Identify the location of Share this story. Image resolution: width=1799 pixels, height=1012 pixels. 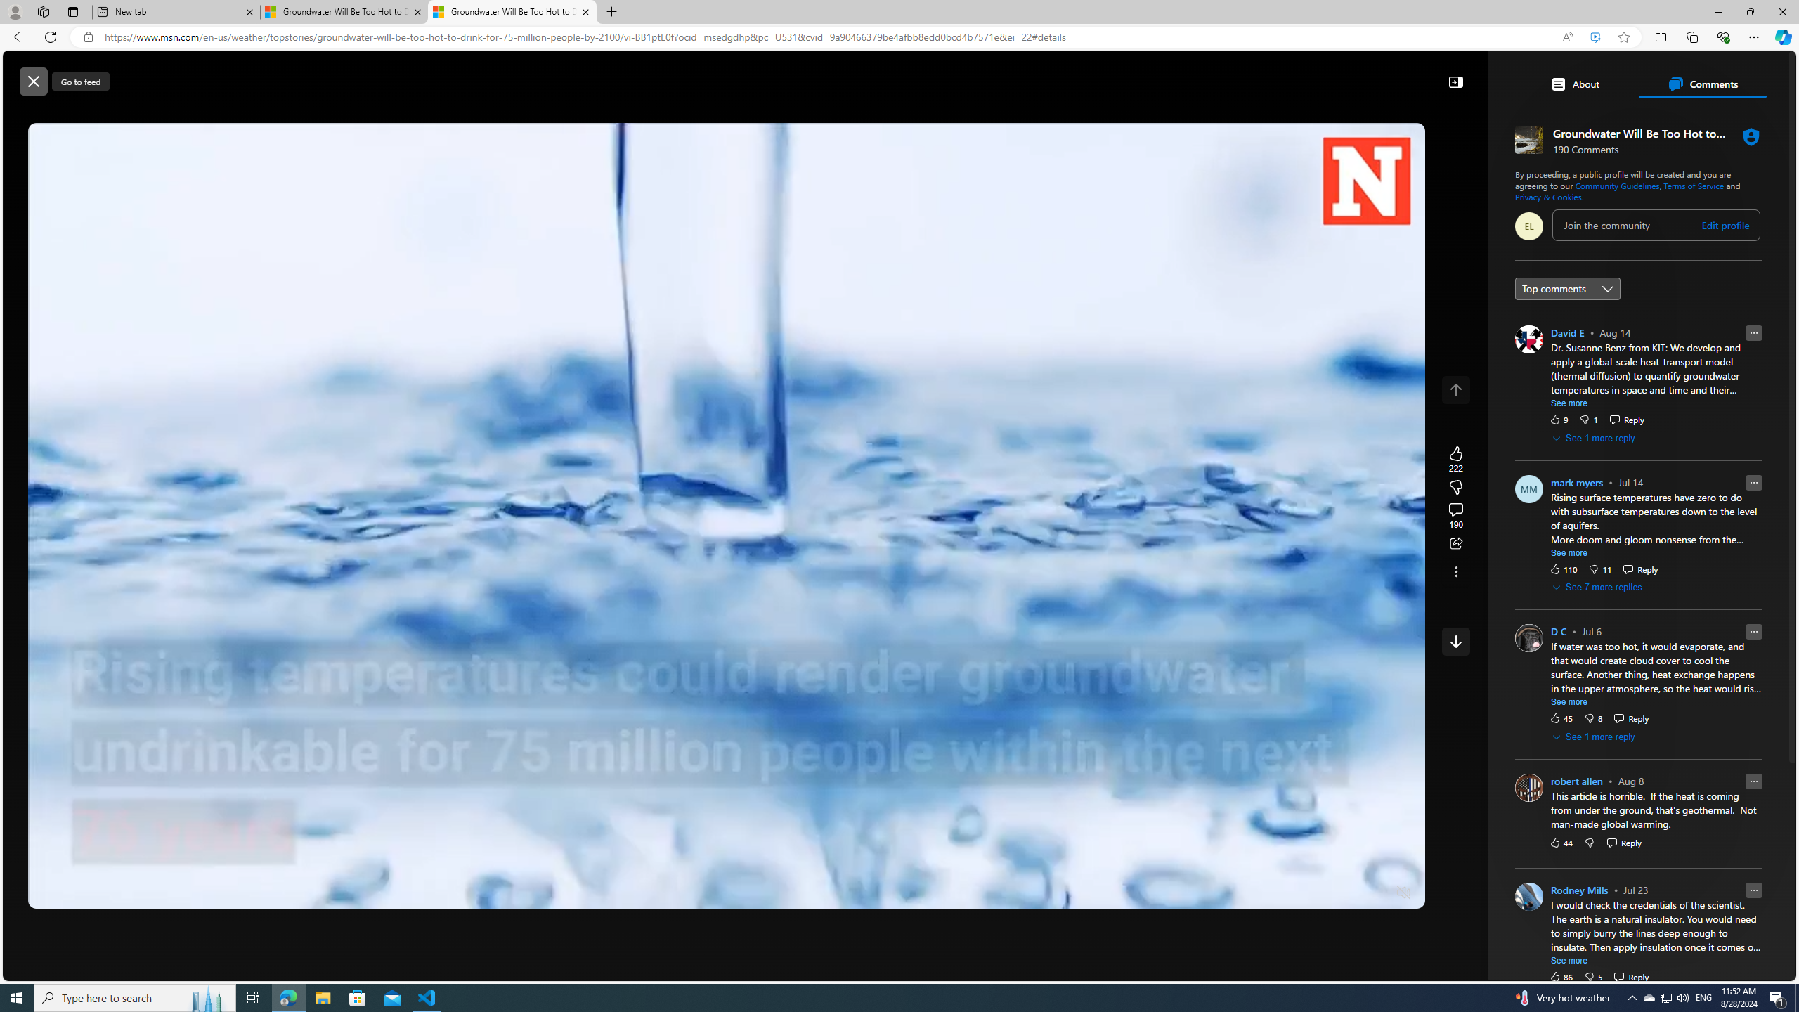
(1456, 544).